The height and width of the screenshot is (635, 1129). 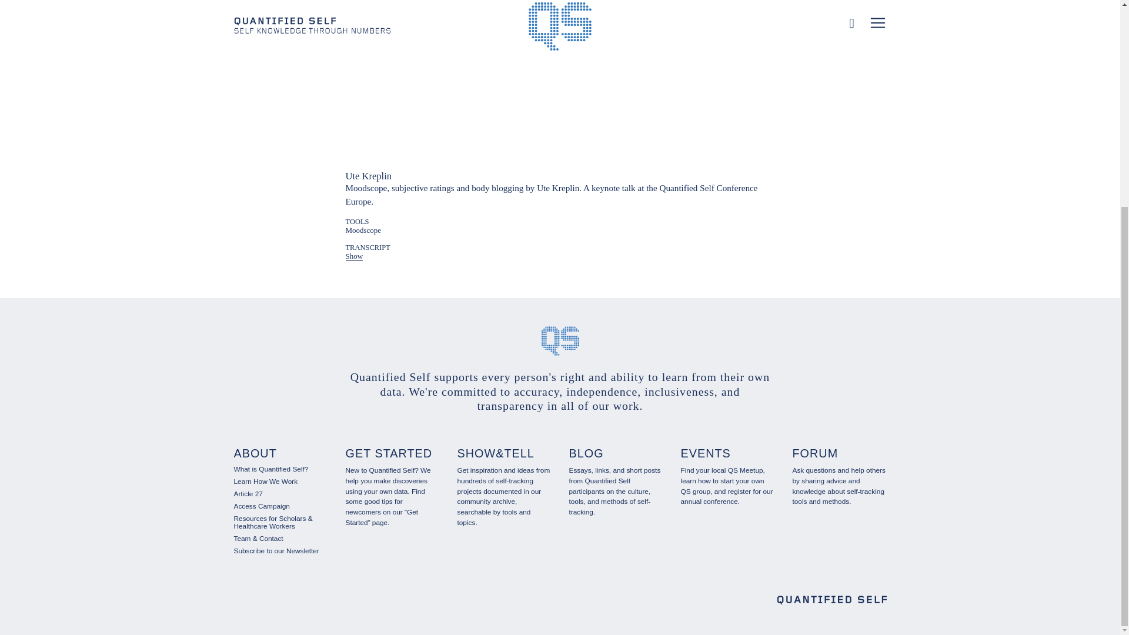 I want to click on Learn How We Work, so click(x=266, y=482).